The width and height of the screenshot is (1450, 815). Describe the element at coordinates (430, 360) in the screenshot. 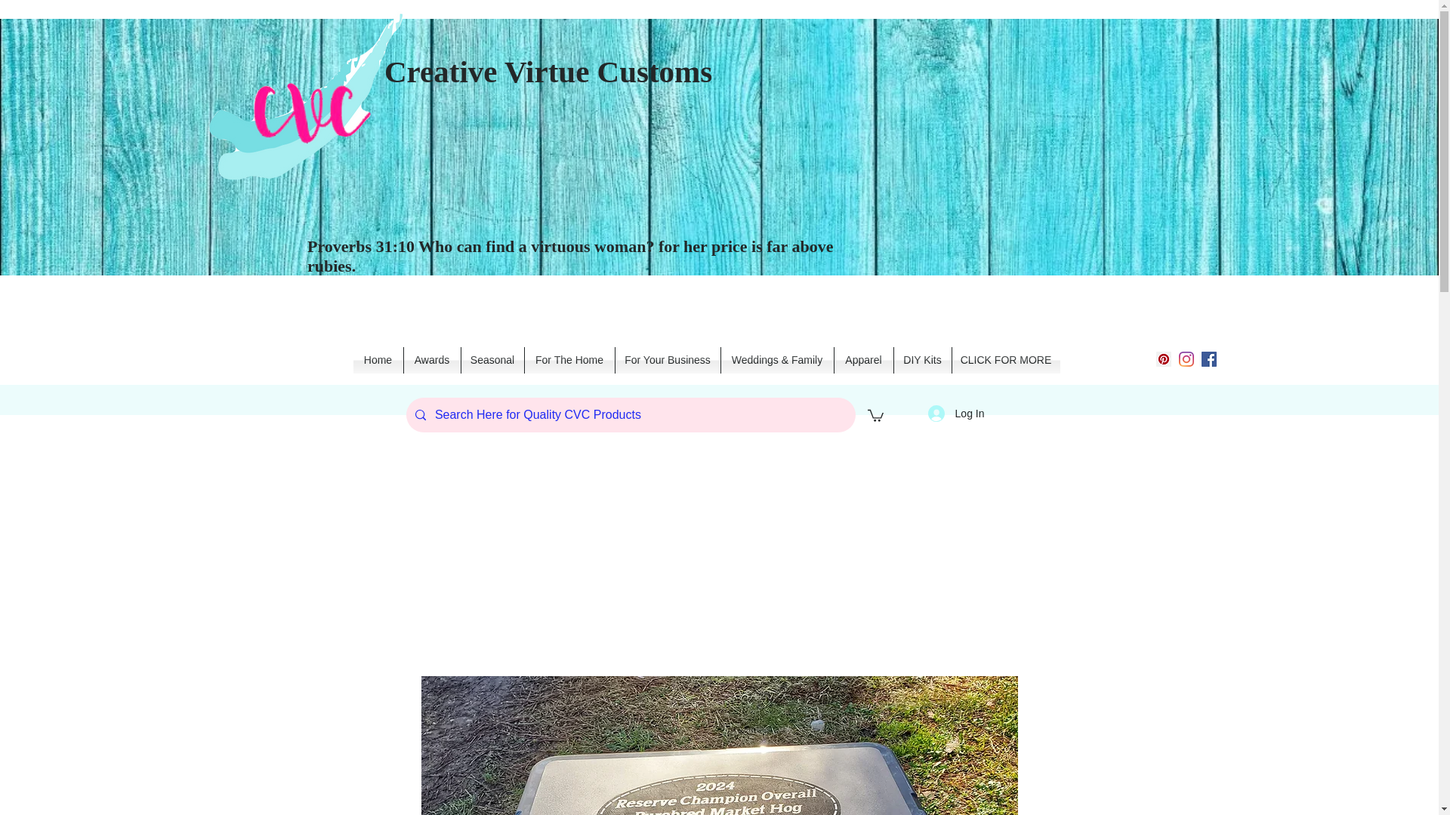

I see `Awards` at that location.